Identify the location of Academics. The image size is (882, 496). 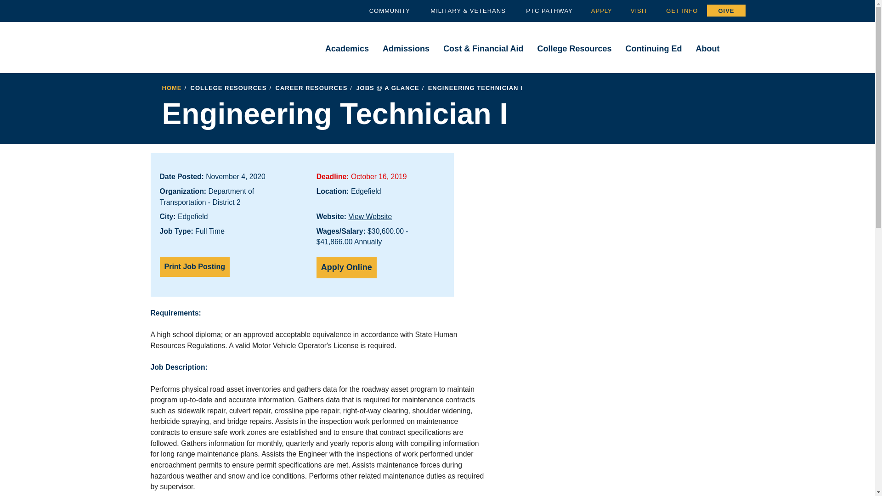
(347, 49).